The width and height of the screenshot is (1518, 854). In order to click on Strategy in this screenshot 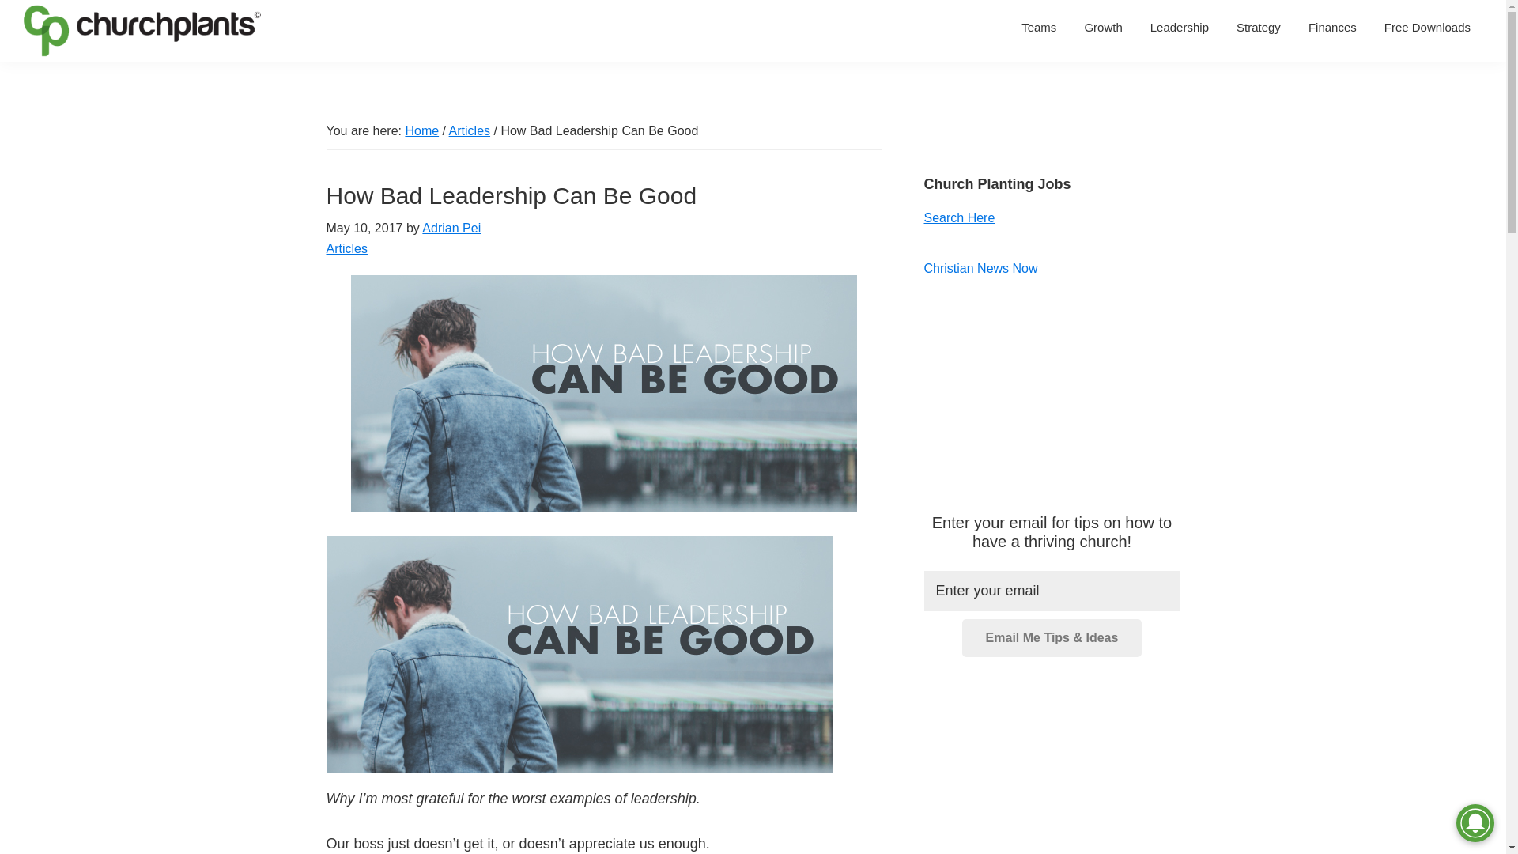, I will do `click(1259, 27)`.